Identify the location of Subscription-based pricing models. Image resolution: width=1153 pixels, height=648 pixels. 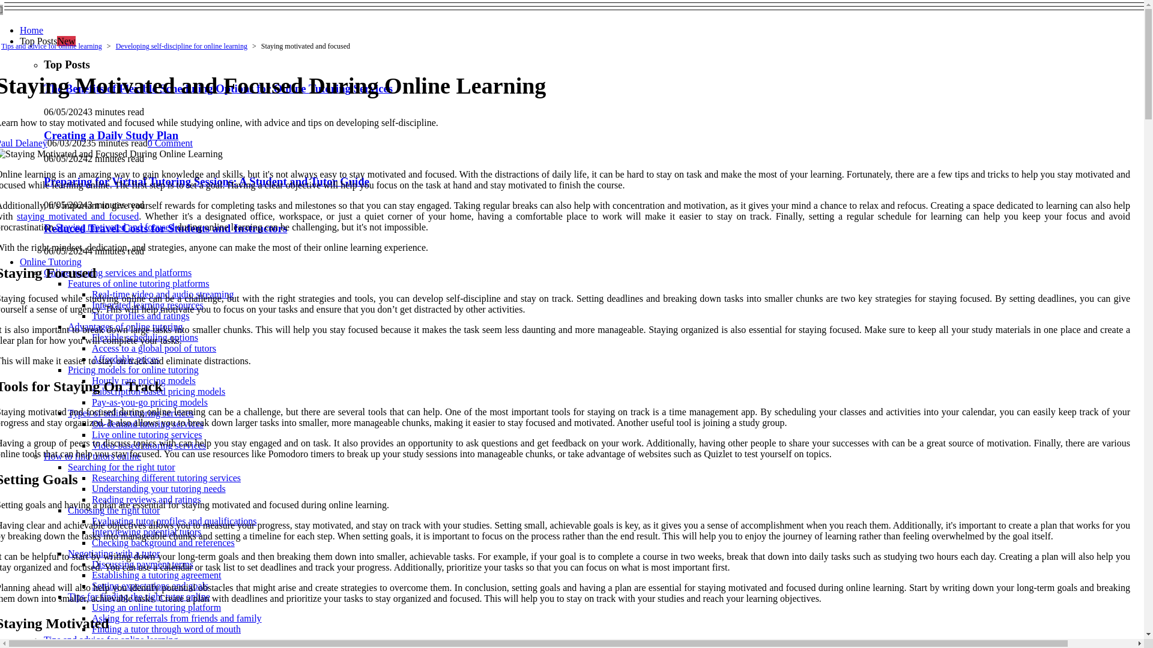
(159, 391).